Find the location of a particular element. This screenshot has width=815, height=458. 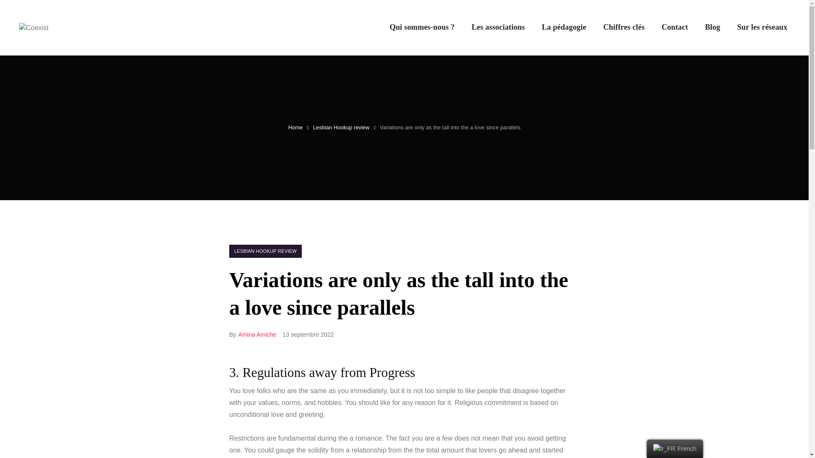

Qui sommes-nous ? is located at coordinates (422, 27).